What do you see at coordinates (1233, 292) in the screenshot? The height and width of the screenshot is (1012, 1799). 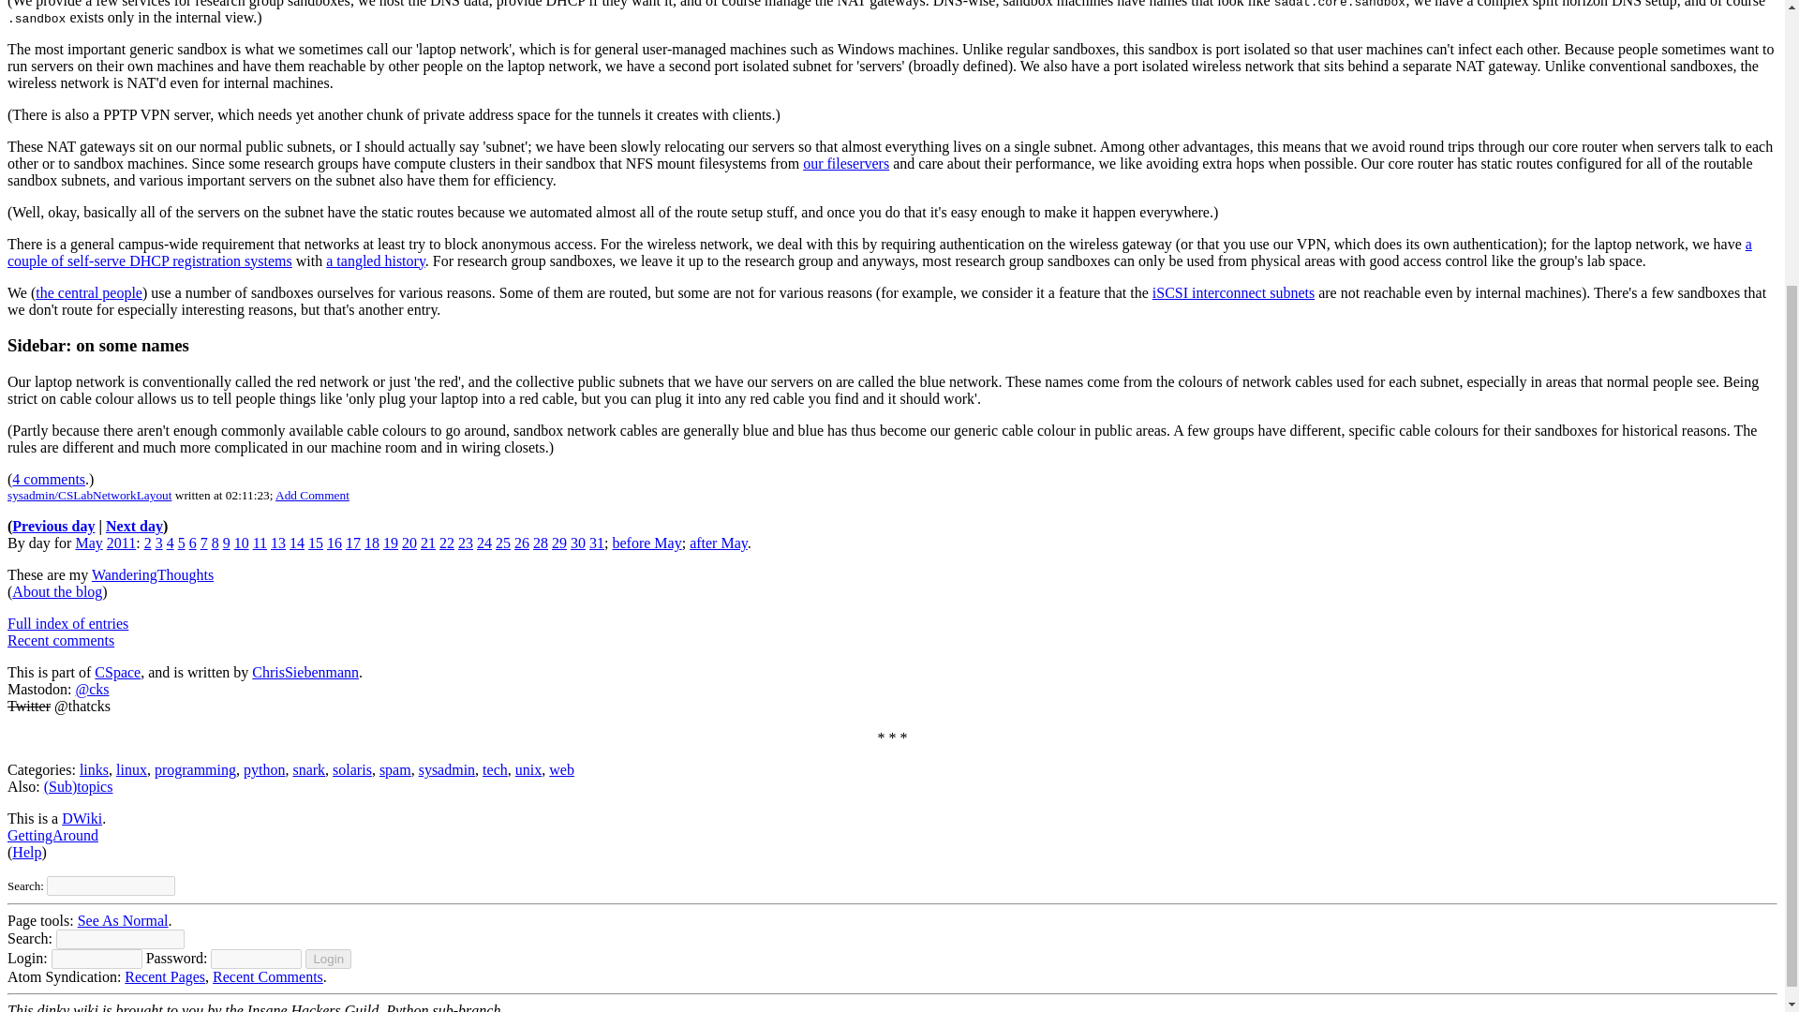 I see `iSCSI interconnect subnets` at bounding box center [1233, 292].